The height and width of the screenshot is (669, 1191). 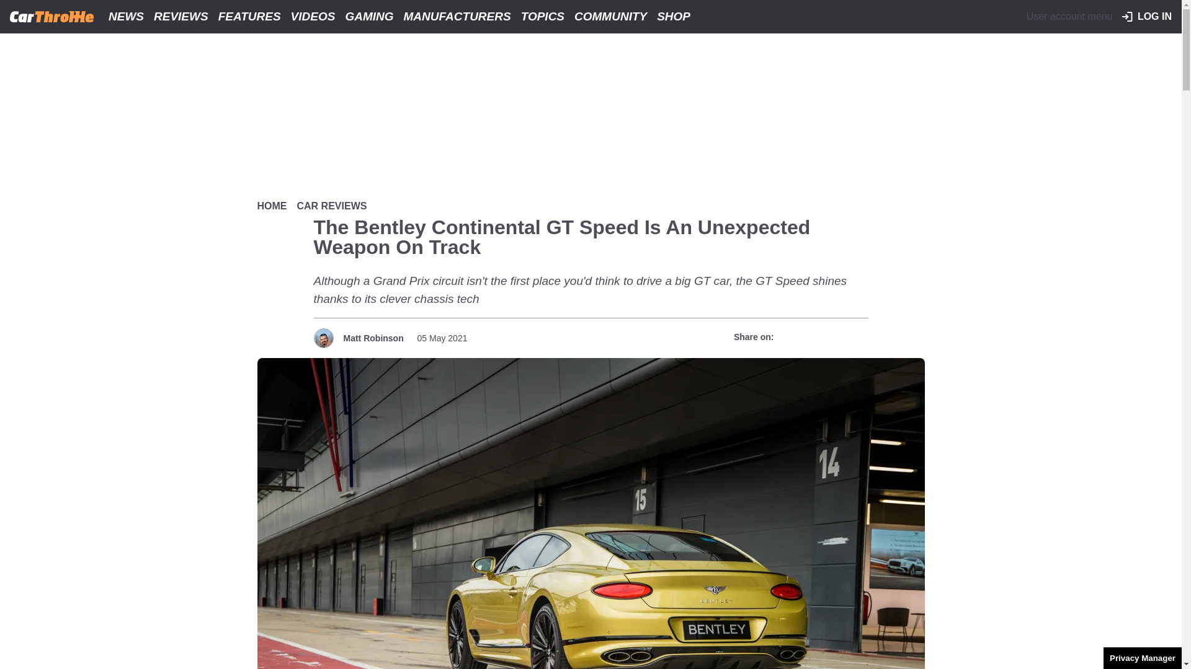 I want to click on Share to WhatsApp, so click(x=835, y=337).